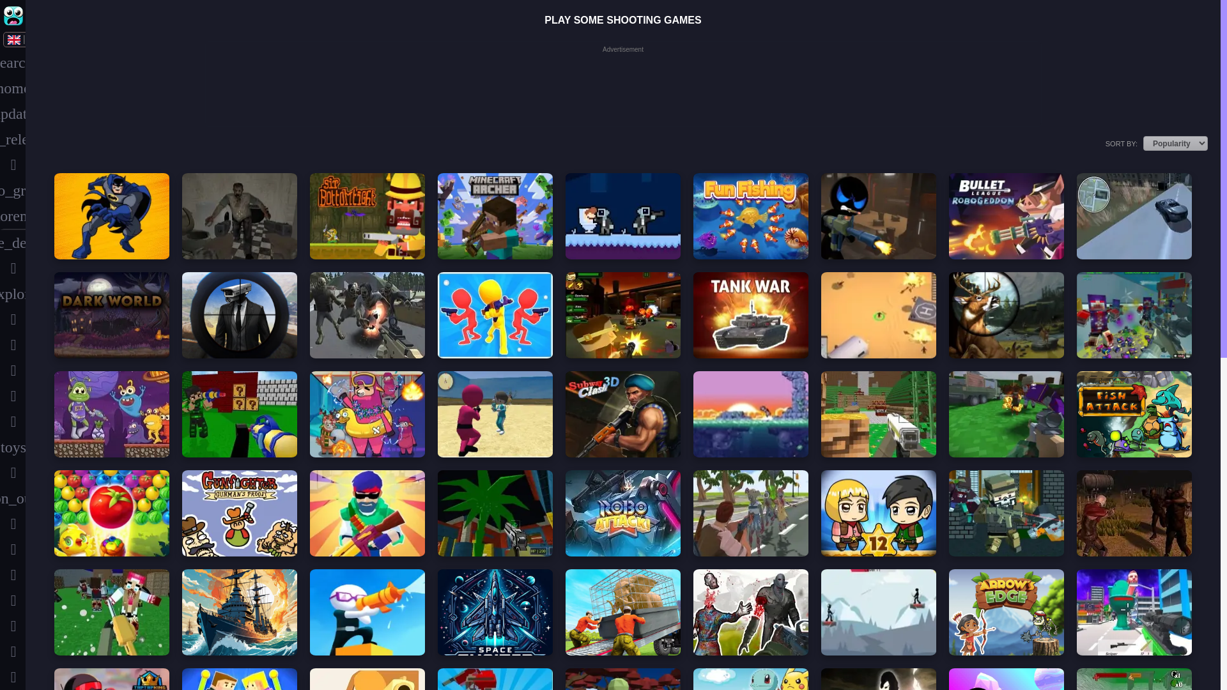 The height and width of the screenshot is (690, 1227). What do you see at coordinates (13, 88) in the screenshot?
I see `home` at bounding box center [13, 88].